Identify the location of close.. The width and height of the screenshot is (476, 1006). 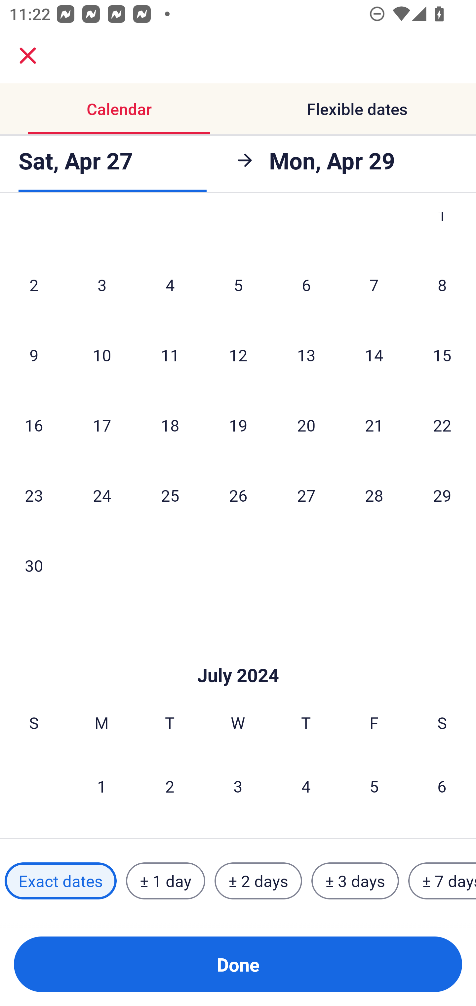
(28, 56).